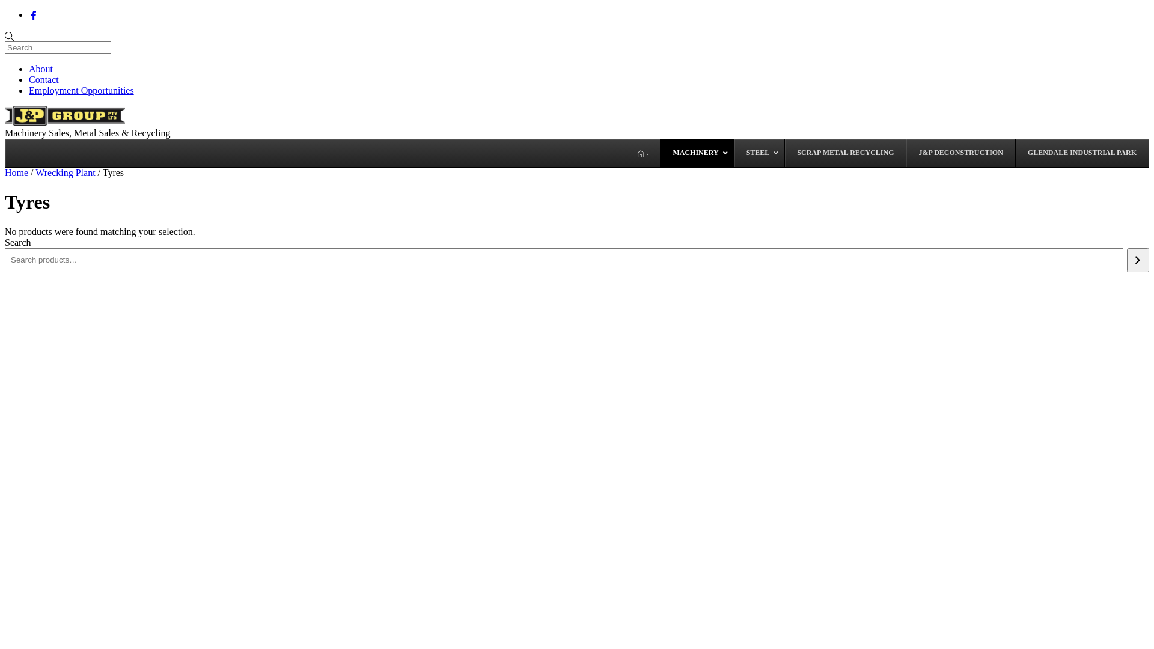  I want to click on J&P-logo, so click(65, 116).